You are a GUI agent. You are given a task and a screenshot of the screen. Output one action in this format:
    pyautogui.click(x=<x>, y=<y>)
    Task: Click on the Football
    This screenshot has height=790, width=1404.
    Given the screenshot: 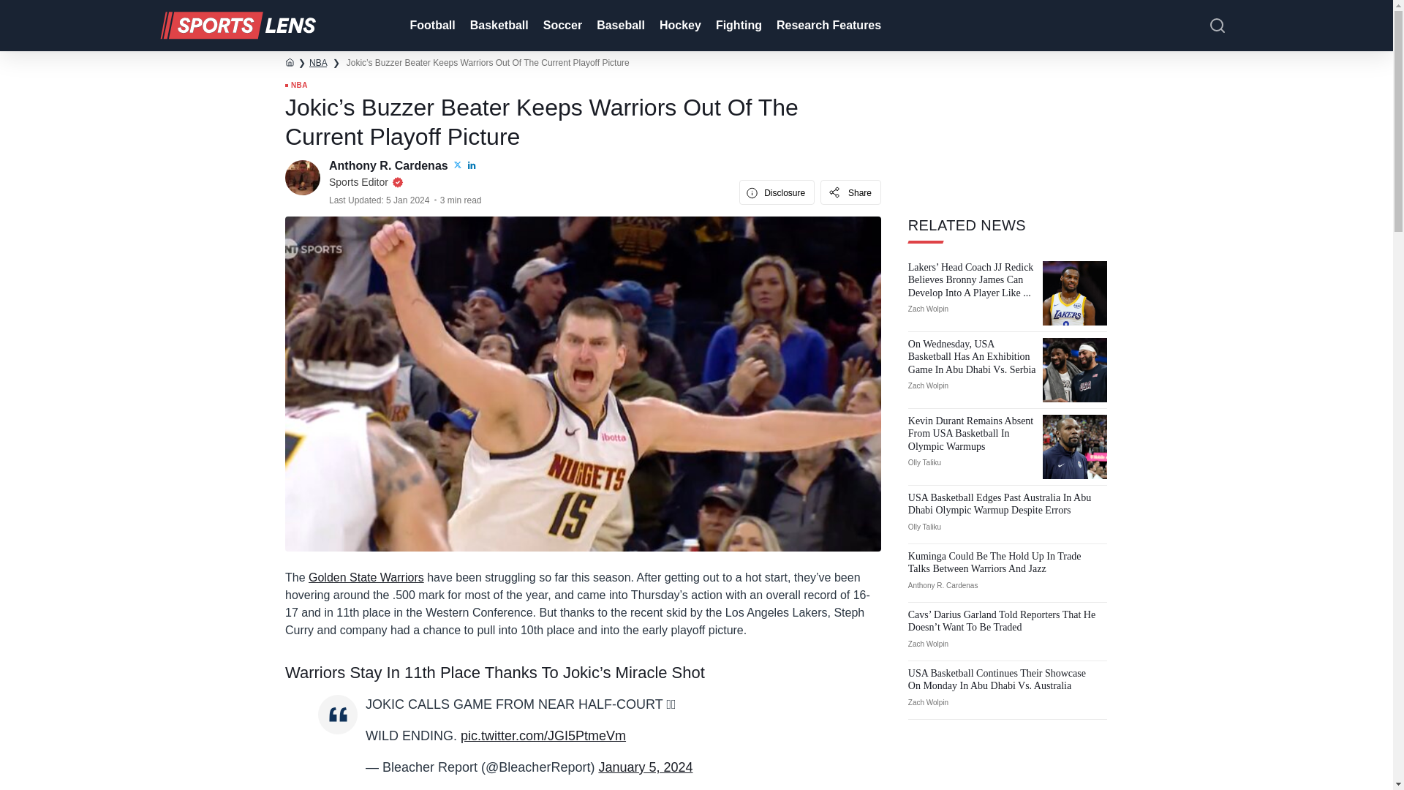 What is the action you would take?
    pyautogui.click(x=430, y=26)
    